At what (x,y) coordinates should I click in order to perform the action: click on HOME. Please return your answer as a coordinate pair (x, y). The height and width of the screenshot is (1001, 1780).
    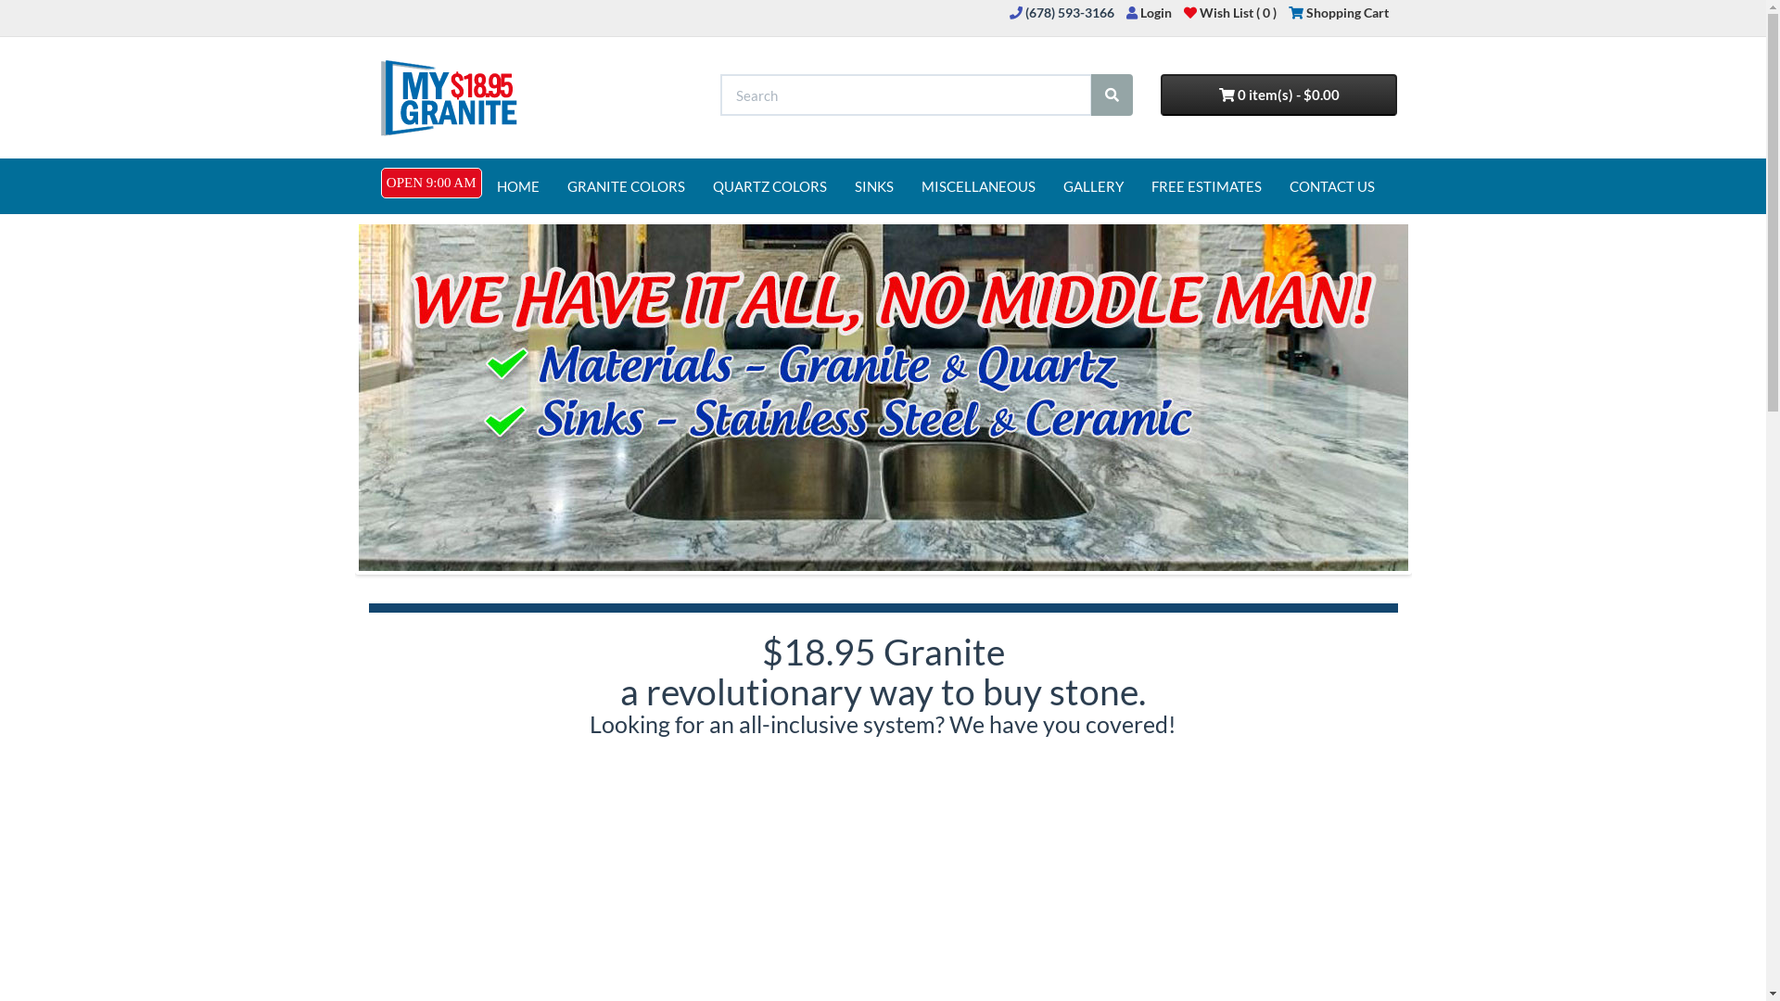
    Looking at the image, I should click on (517, 186).